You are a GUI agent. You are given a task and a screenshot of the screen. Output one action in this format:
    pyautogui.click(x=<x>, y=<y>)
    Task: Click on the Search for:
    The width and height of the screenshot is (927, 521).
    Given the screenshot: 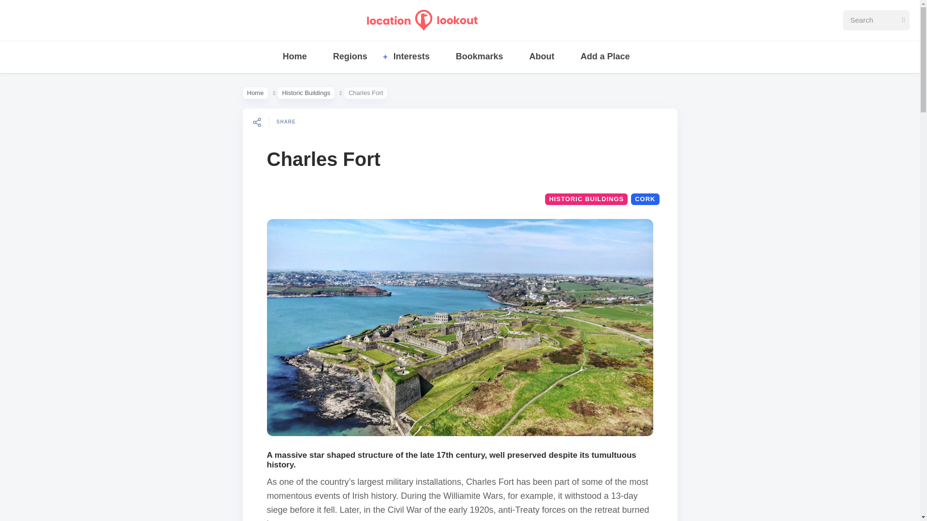 What is the action you would take?
    pyautogui.click(x=876, y=20)
    